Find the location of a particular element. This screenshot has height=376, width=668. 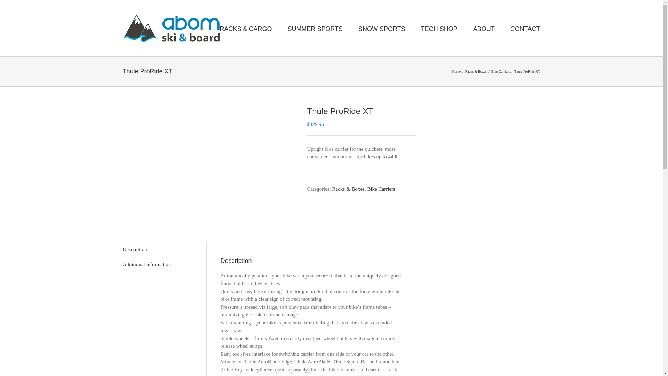

SUMMER SPORTS is located at coordinates (315, 28).